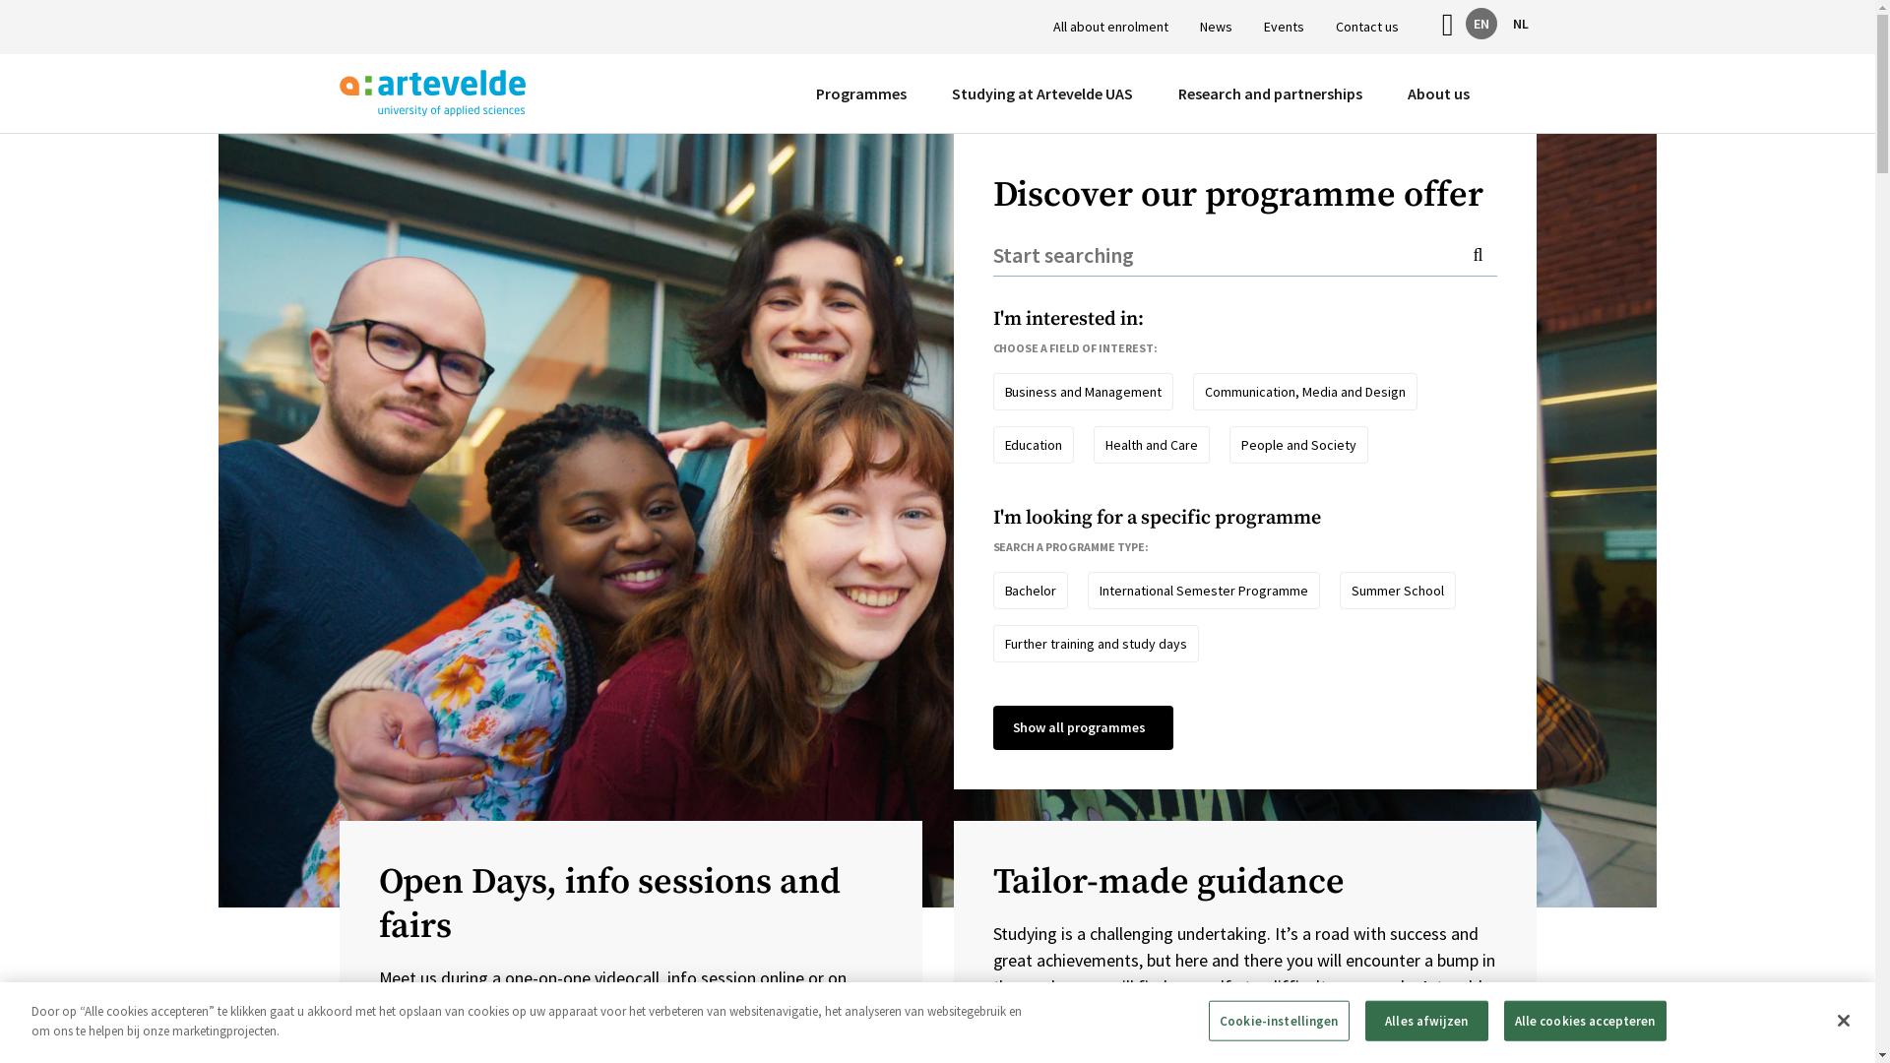 The height and width of the screenshot is (1063, 1890). Describe the element at coordinates (1518, 94) in the screenshot. I see `Search` at that location.